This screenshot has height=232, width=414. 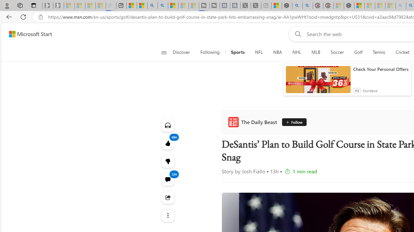 What do you see at coordinates (297, 52) in the screenshot?
I see `NHL` at bounding box center [297, 52].